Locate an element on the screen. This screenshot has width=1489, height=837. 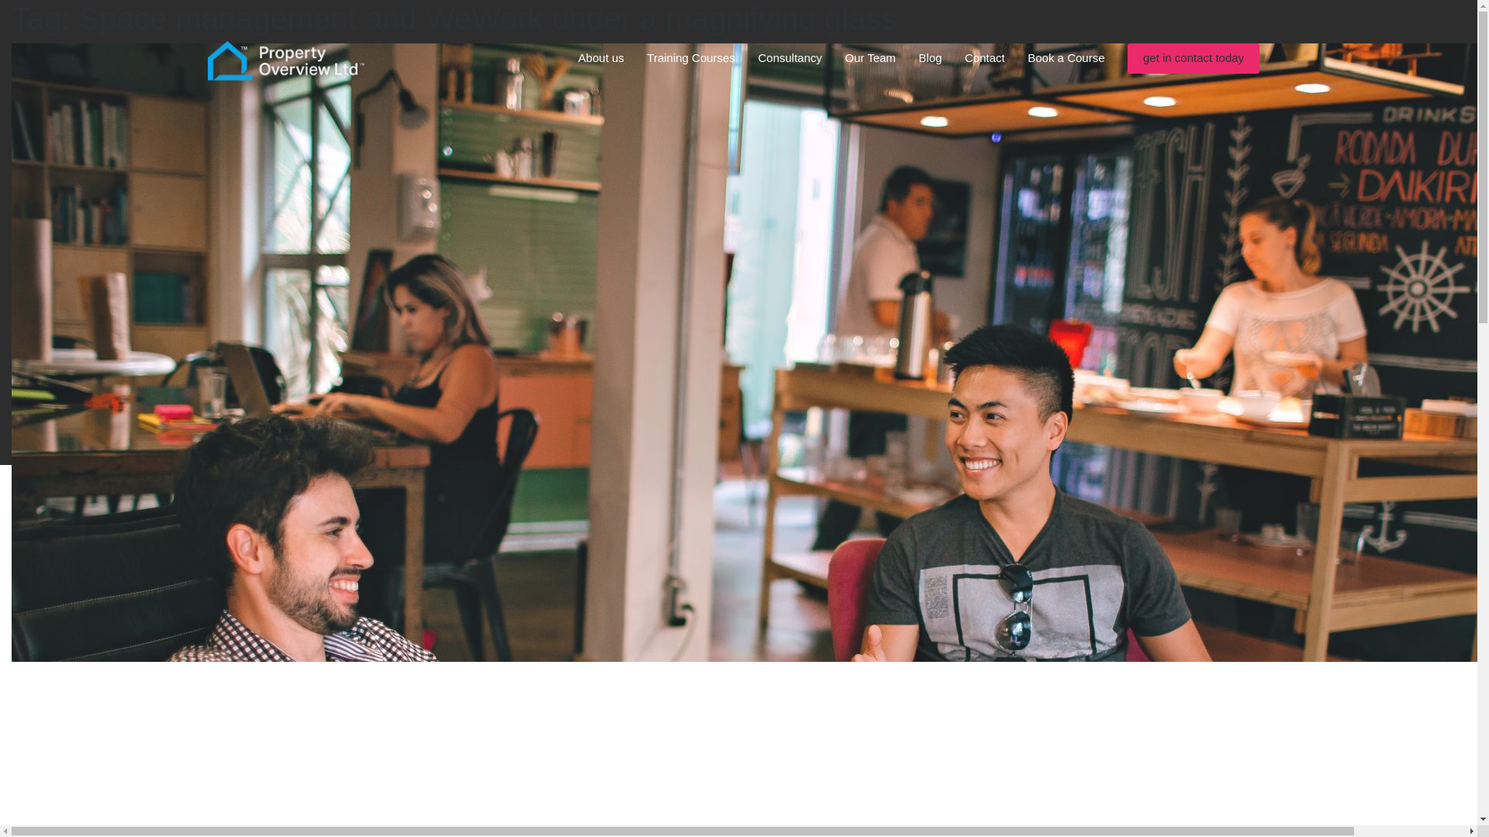
Contact is located at coordinates (985, 59).